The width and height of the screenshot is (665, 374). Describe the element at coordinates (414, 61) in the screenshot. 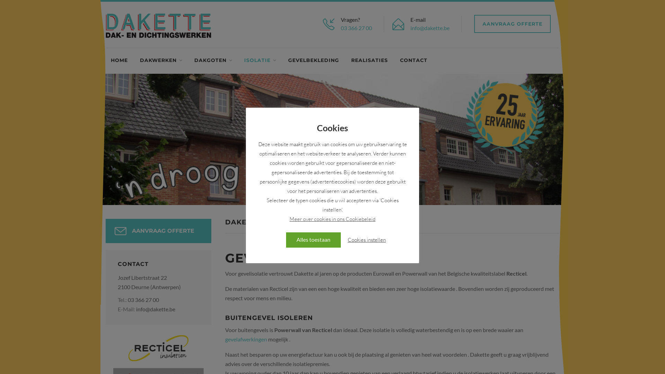

I see `CONTACT` at that location.